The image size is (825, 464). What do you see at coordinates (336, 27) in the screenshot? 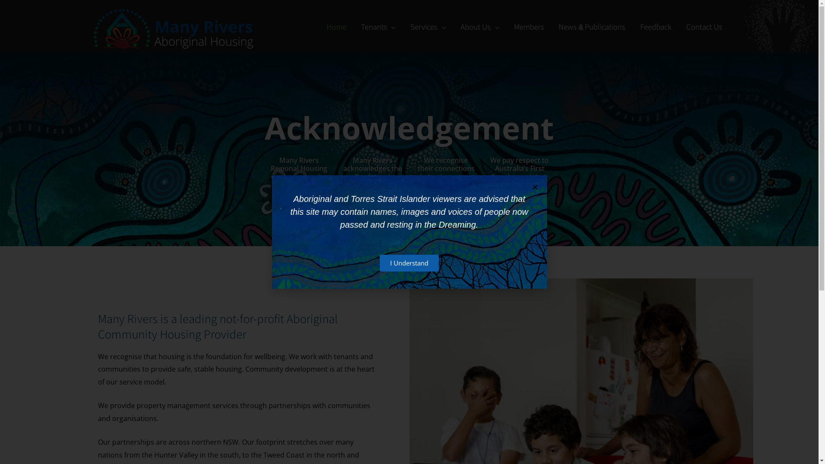
I see `Home` at bounding box center [336, 27].